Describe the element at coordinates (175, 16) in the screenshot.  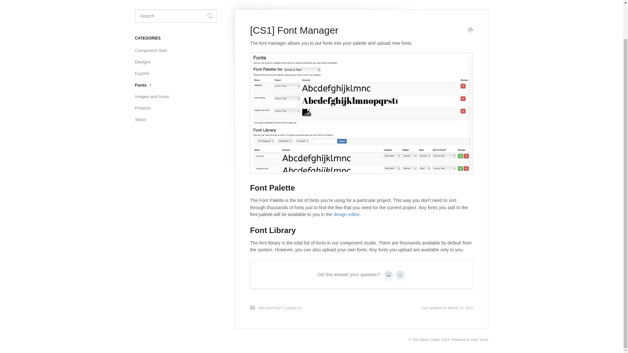
I see `search-query` at that location.